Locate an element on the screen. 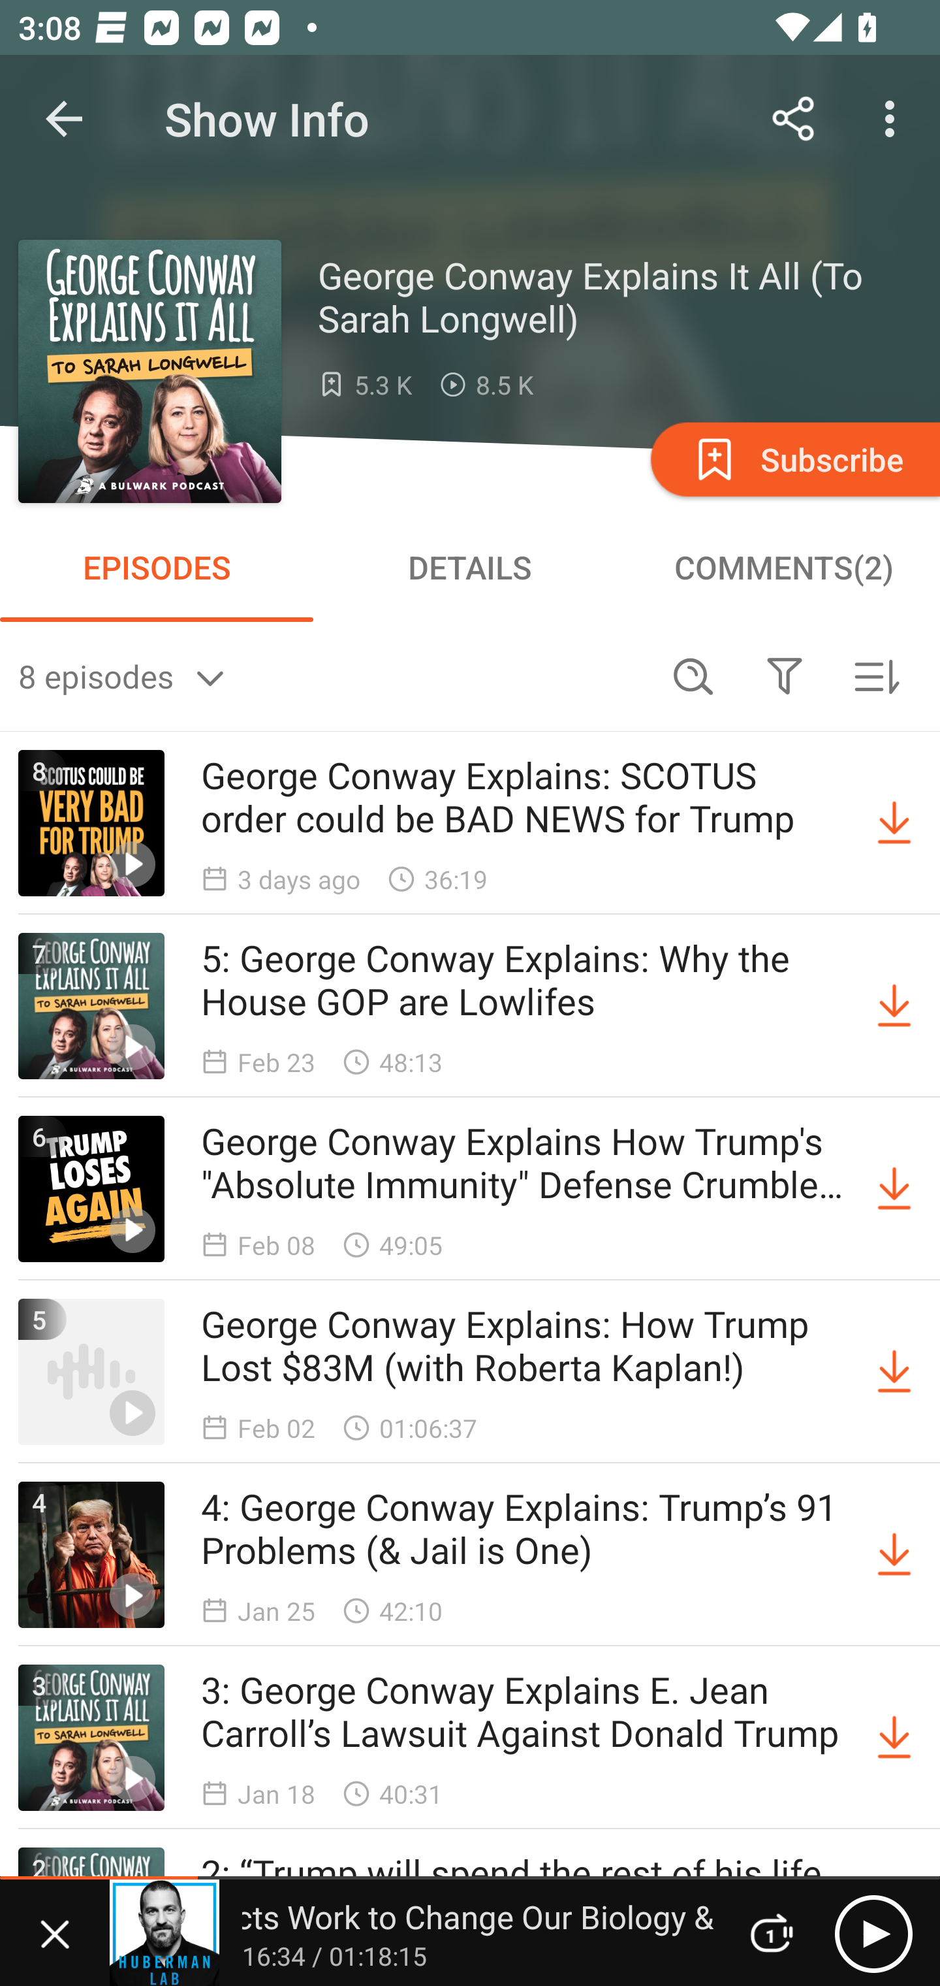 The width and height of the screenshot is (940, 1986). More options is located at coordinates (894, 119).